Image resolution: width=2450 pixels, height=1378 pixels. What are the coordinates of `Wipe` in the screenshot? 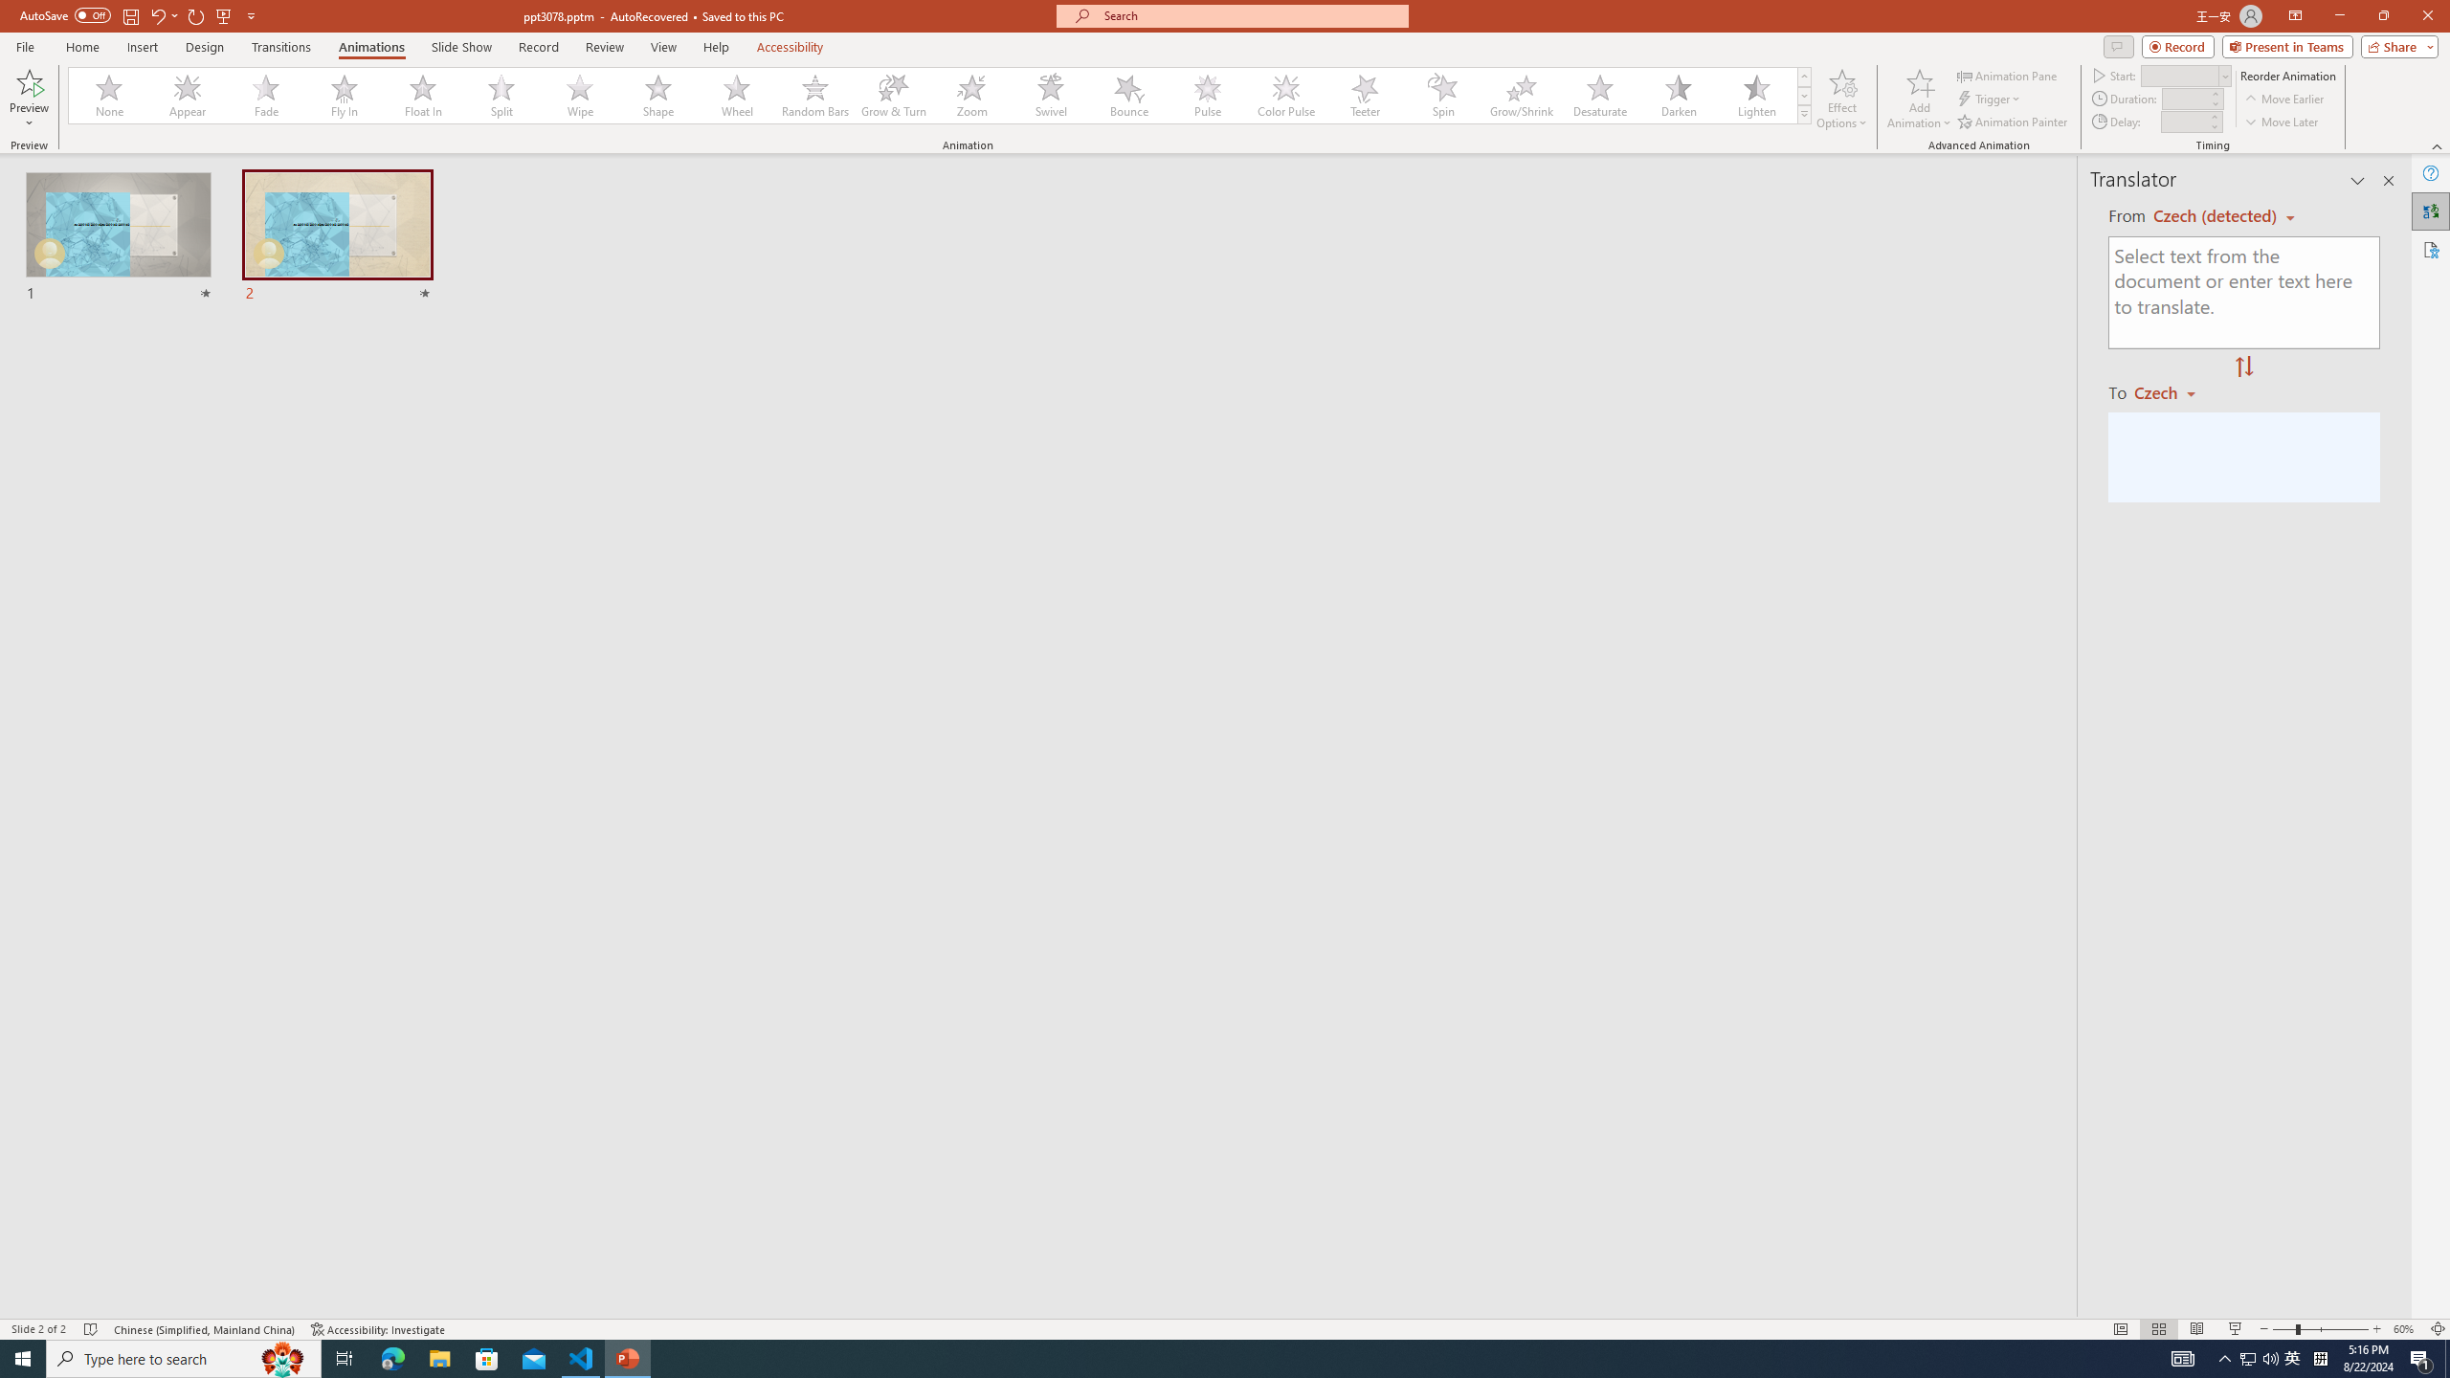 It's located at (580, 96).